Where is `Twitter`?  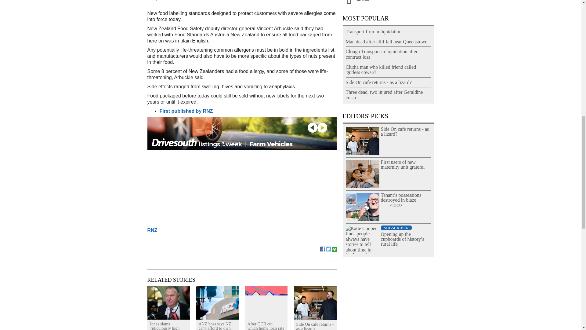
Twitter is located at coordinates (328, 248).